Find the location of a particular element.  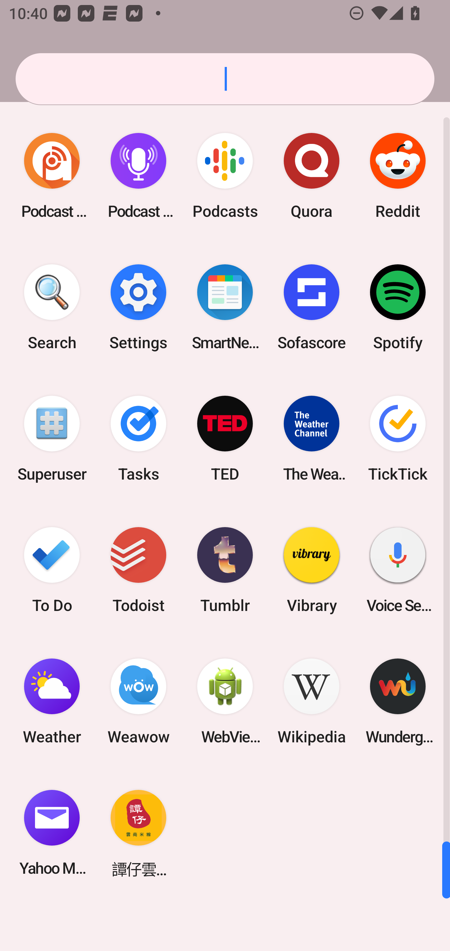

The Weather Channel is located at coordinates (311, 438).